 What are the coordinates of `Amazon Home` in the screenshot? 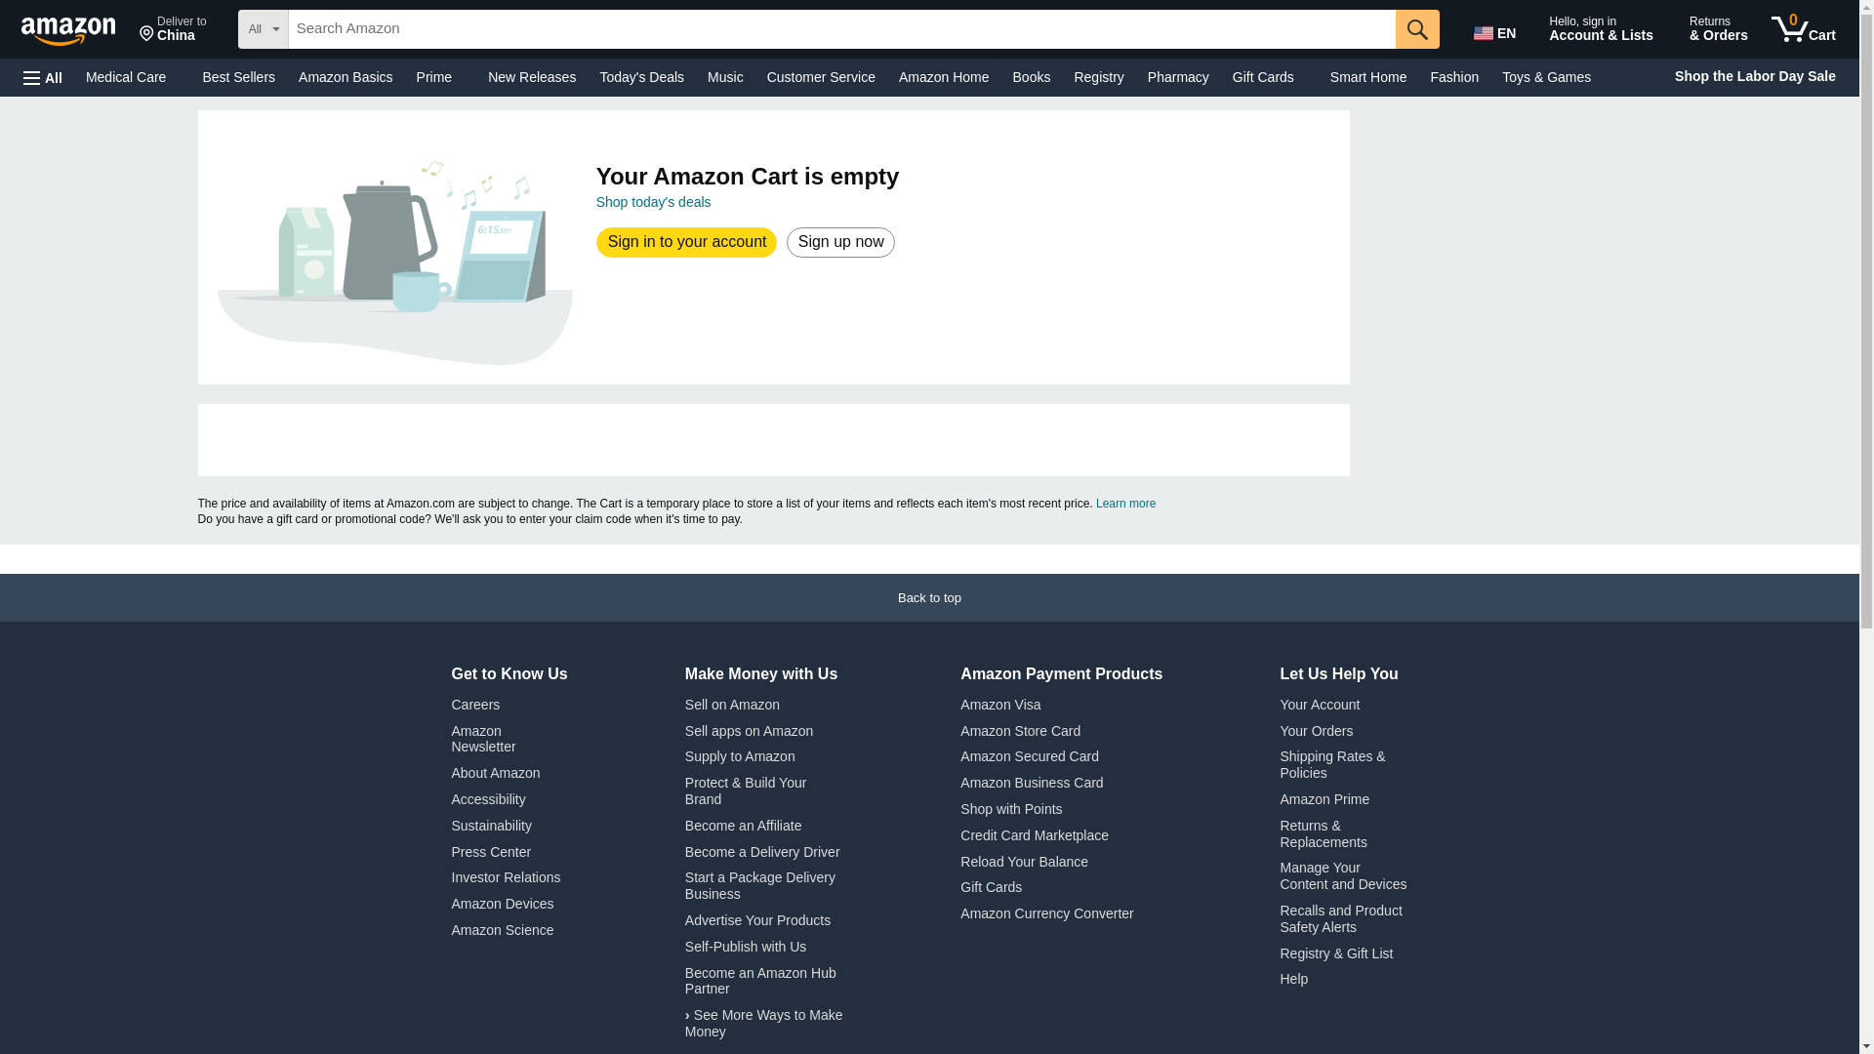 It's located at (1099, 76).